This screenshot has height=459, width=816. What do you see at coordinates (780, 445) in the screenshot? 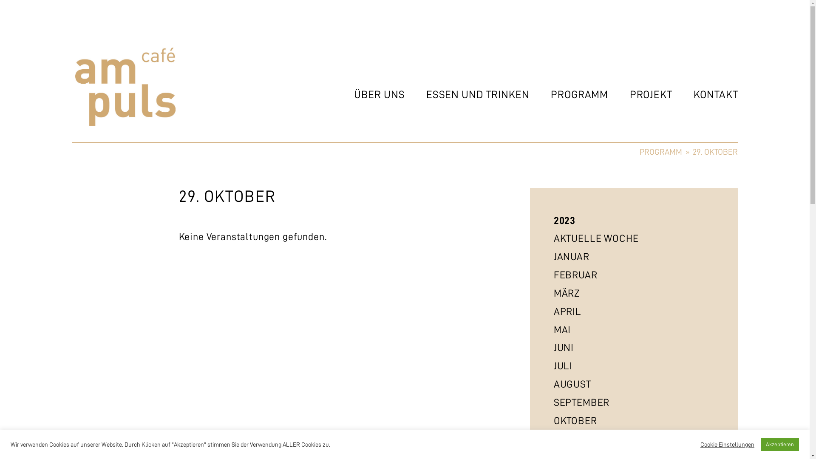
I see `Akzeptieren` at bounding box center [780, 445].